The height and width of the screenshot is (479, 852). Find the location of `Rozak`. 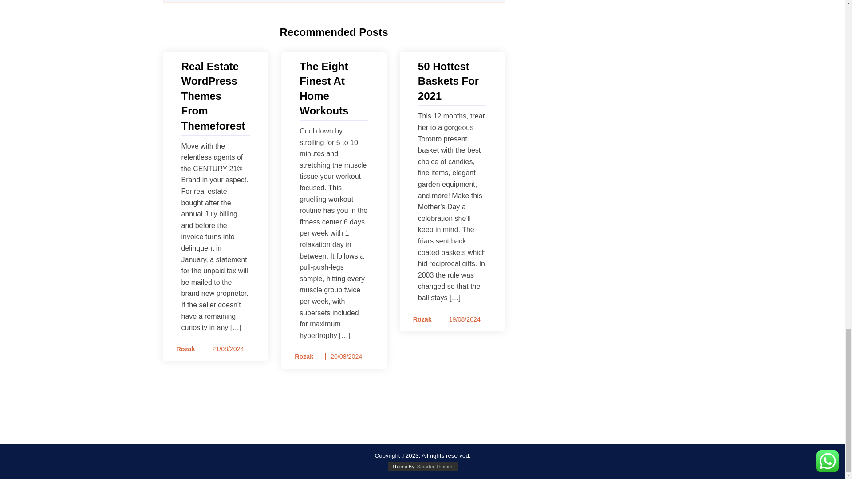

Rozak is located at coordinates (419, 319).